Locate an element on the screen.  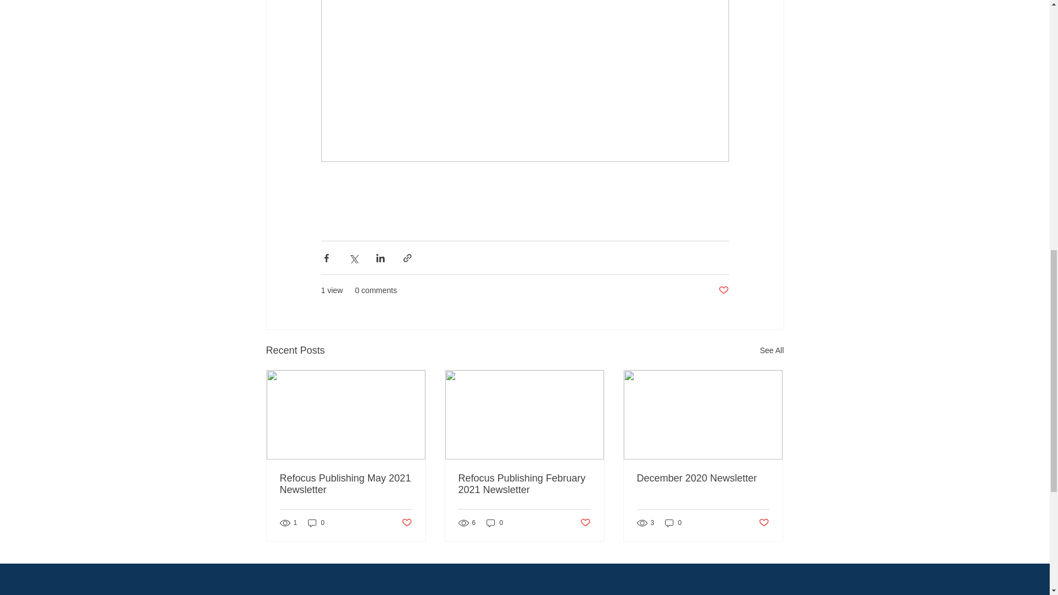
See All is located at coordinates (771, 350).